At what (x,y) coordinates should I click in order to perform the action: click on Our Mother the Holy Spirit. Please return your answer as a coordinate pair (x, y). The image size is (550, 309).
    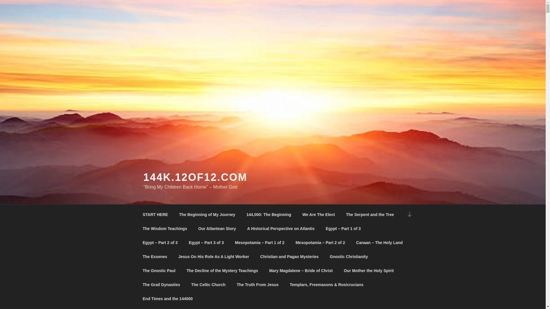
    Looking at the image, I should click on (369, 271).